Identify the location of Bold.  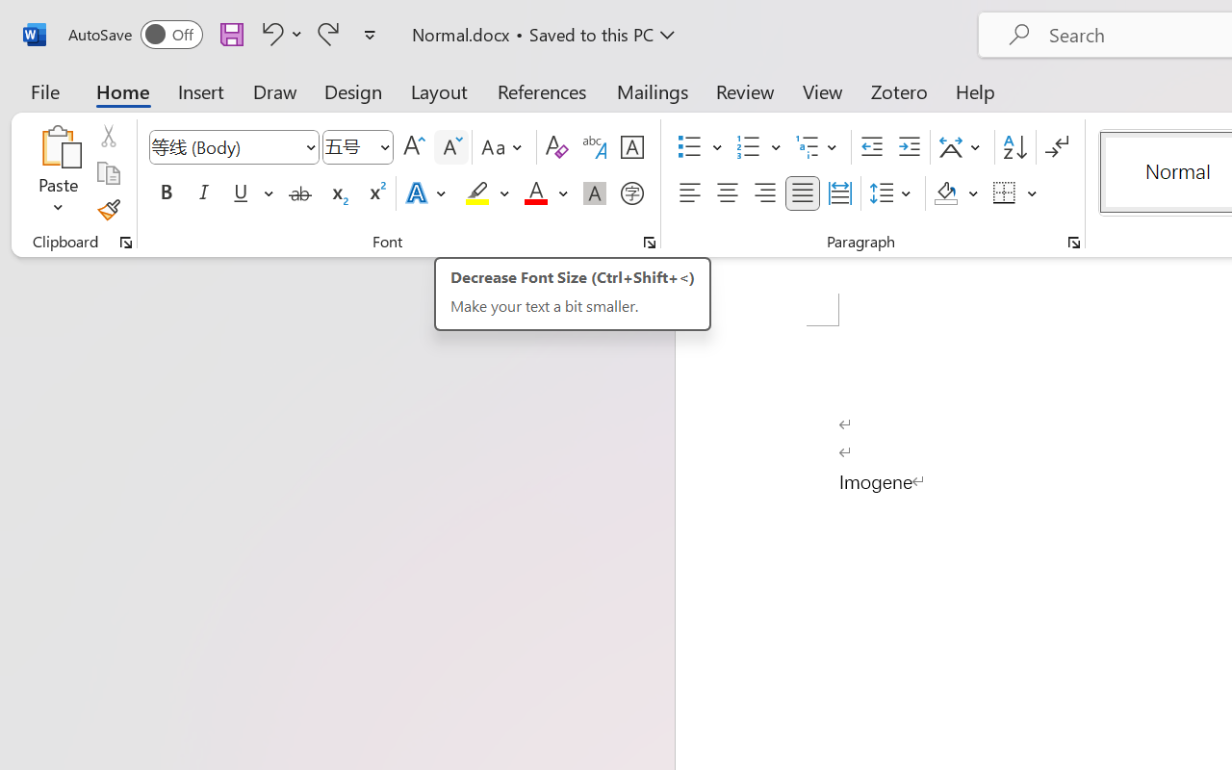
(166, 193).